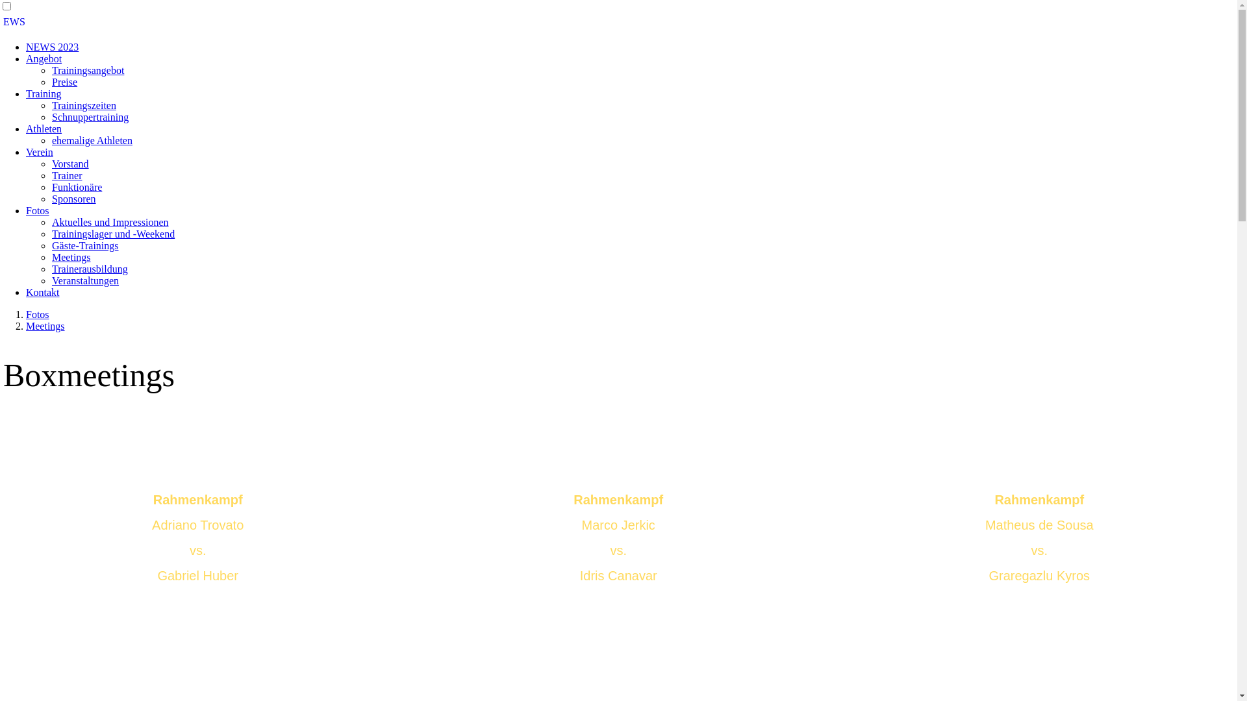  Describe the element at coordinates (38, 314) in the screenshot. I see `Fotos` at that location.